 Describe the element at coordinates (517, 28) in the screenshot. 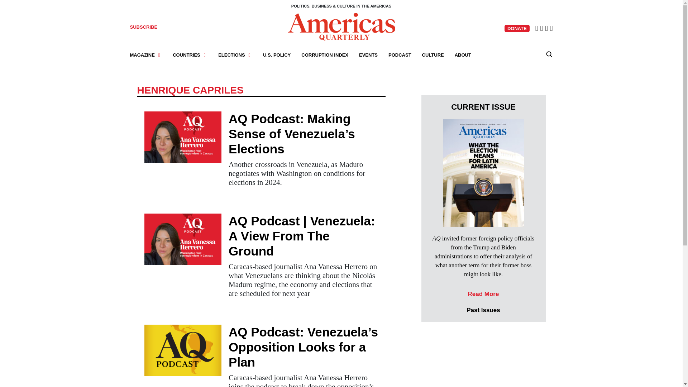

I see `DONATE` at that location.